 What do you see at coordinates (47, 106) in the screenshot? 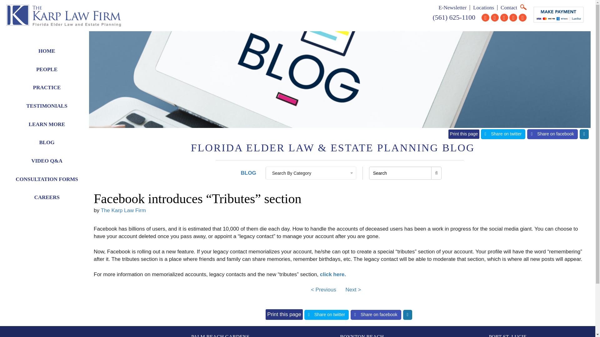
I see `TESTIMONIALS` at bounding box center [47, 106].